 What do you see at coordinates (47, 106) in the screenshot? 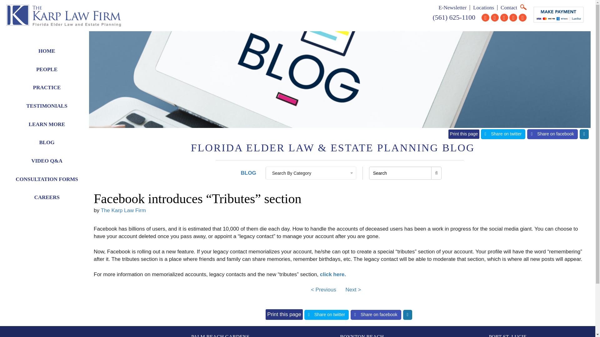
I see `TESTIMONIALS` at bounding box center [47, 106].